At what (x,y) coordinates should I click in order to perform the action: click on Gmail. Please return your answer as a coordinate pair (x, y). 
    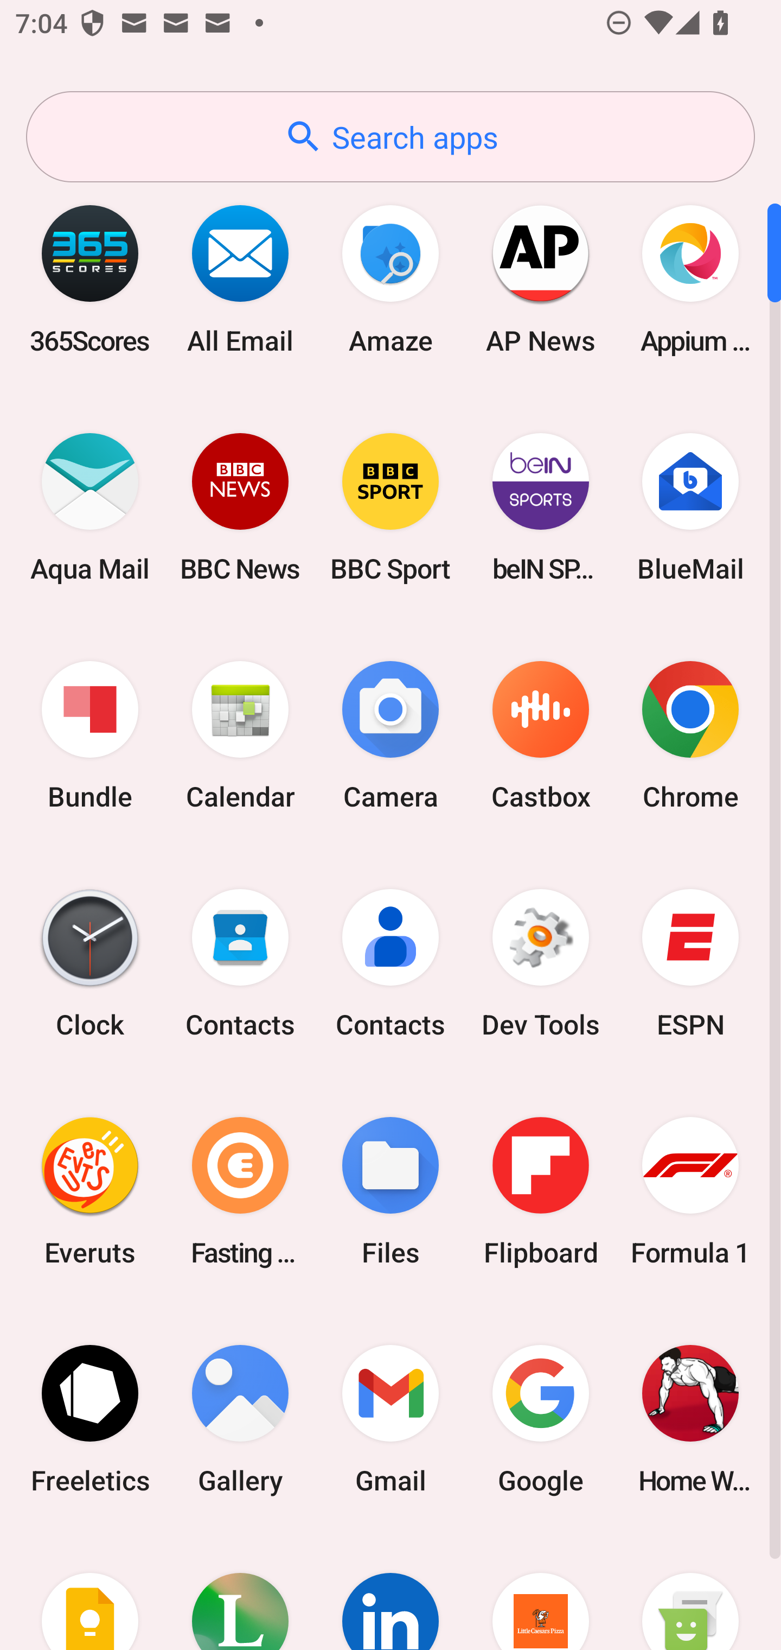
    Looking at the image, I should click on (390, 1419).